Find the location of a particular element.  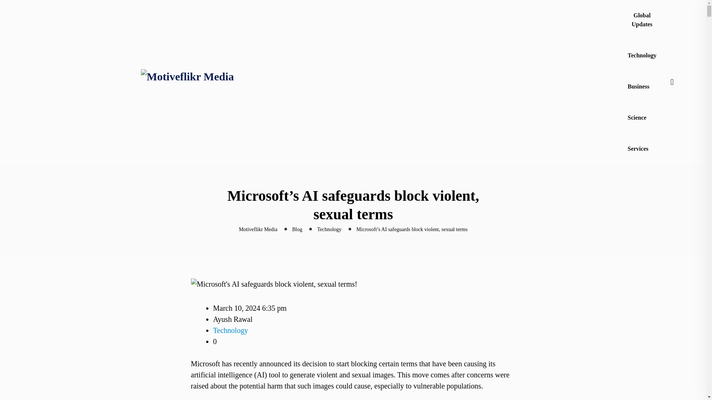

Technology is located at coordinates (230, 330).